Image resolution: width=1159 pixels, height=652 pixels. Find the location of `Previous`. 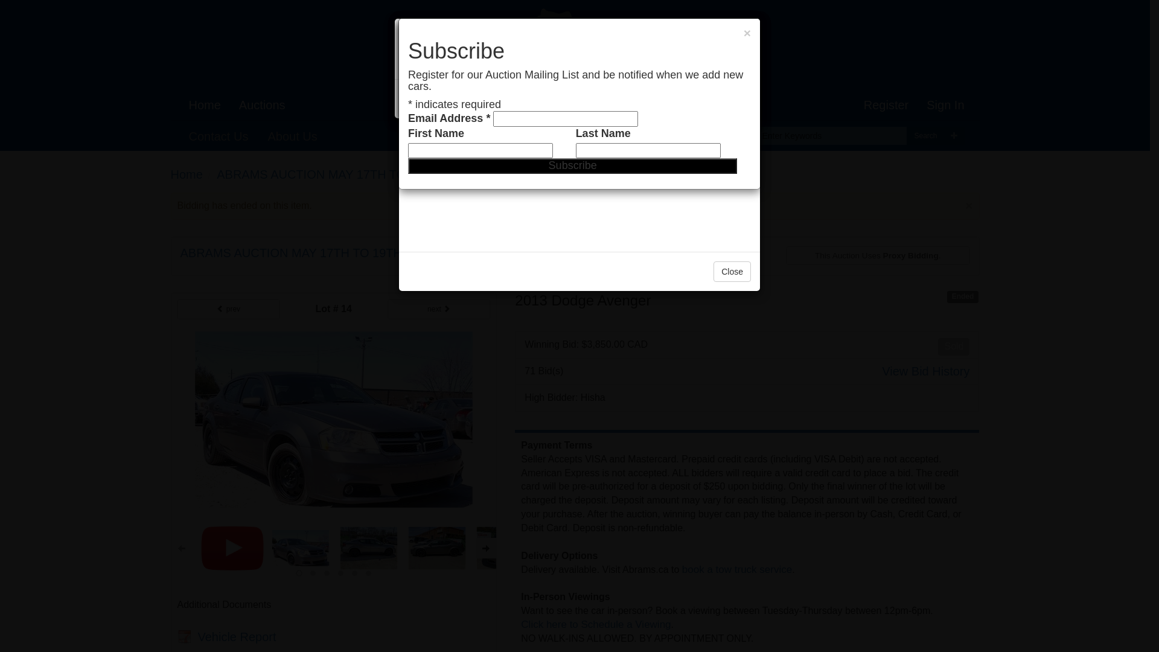

Previous is located at coordinates (182, 548).